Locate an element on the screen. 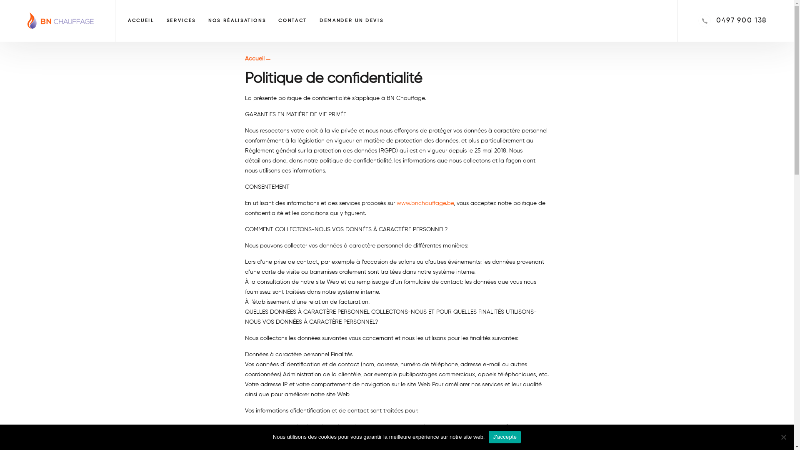 This screenshot has width=800, height=450. Non is located at coordinates (783, 437).